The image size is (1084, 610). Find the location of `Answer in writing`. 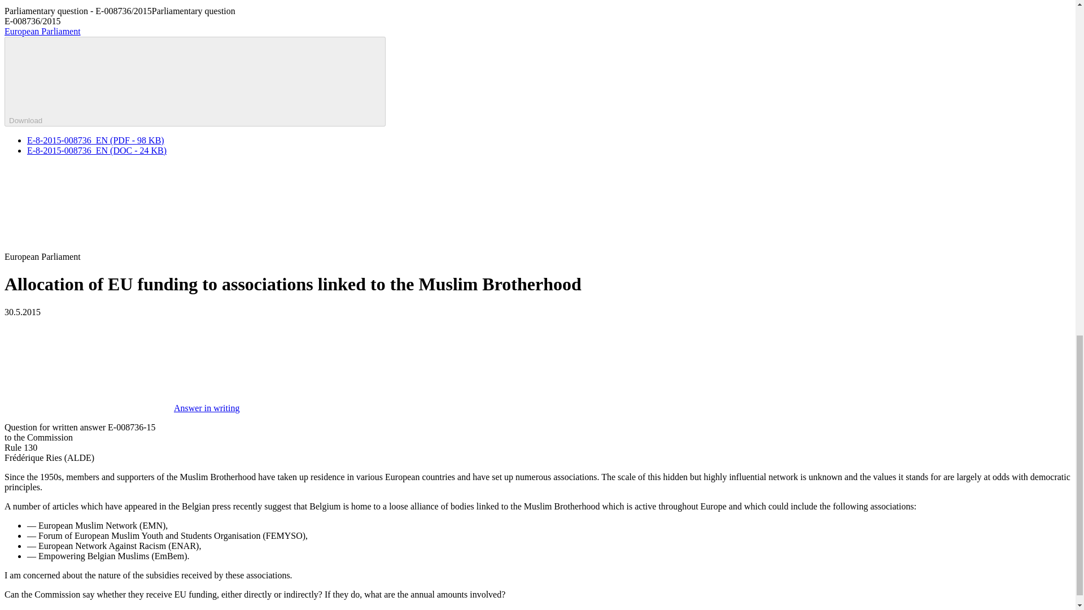

Answer in writing is located at coordinates (122, 408).